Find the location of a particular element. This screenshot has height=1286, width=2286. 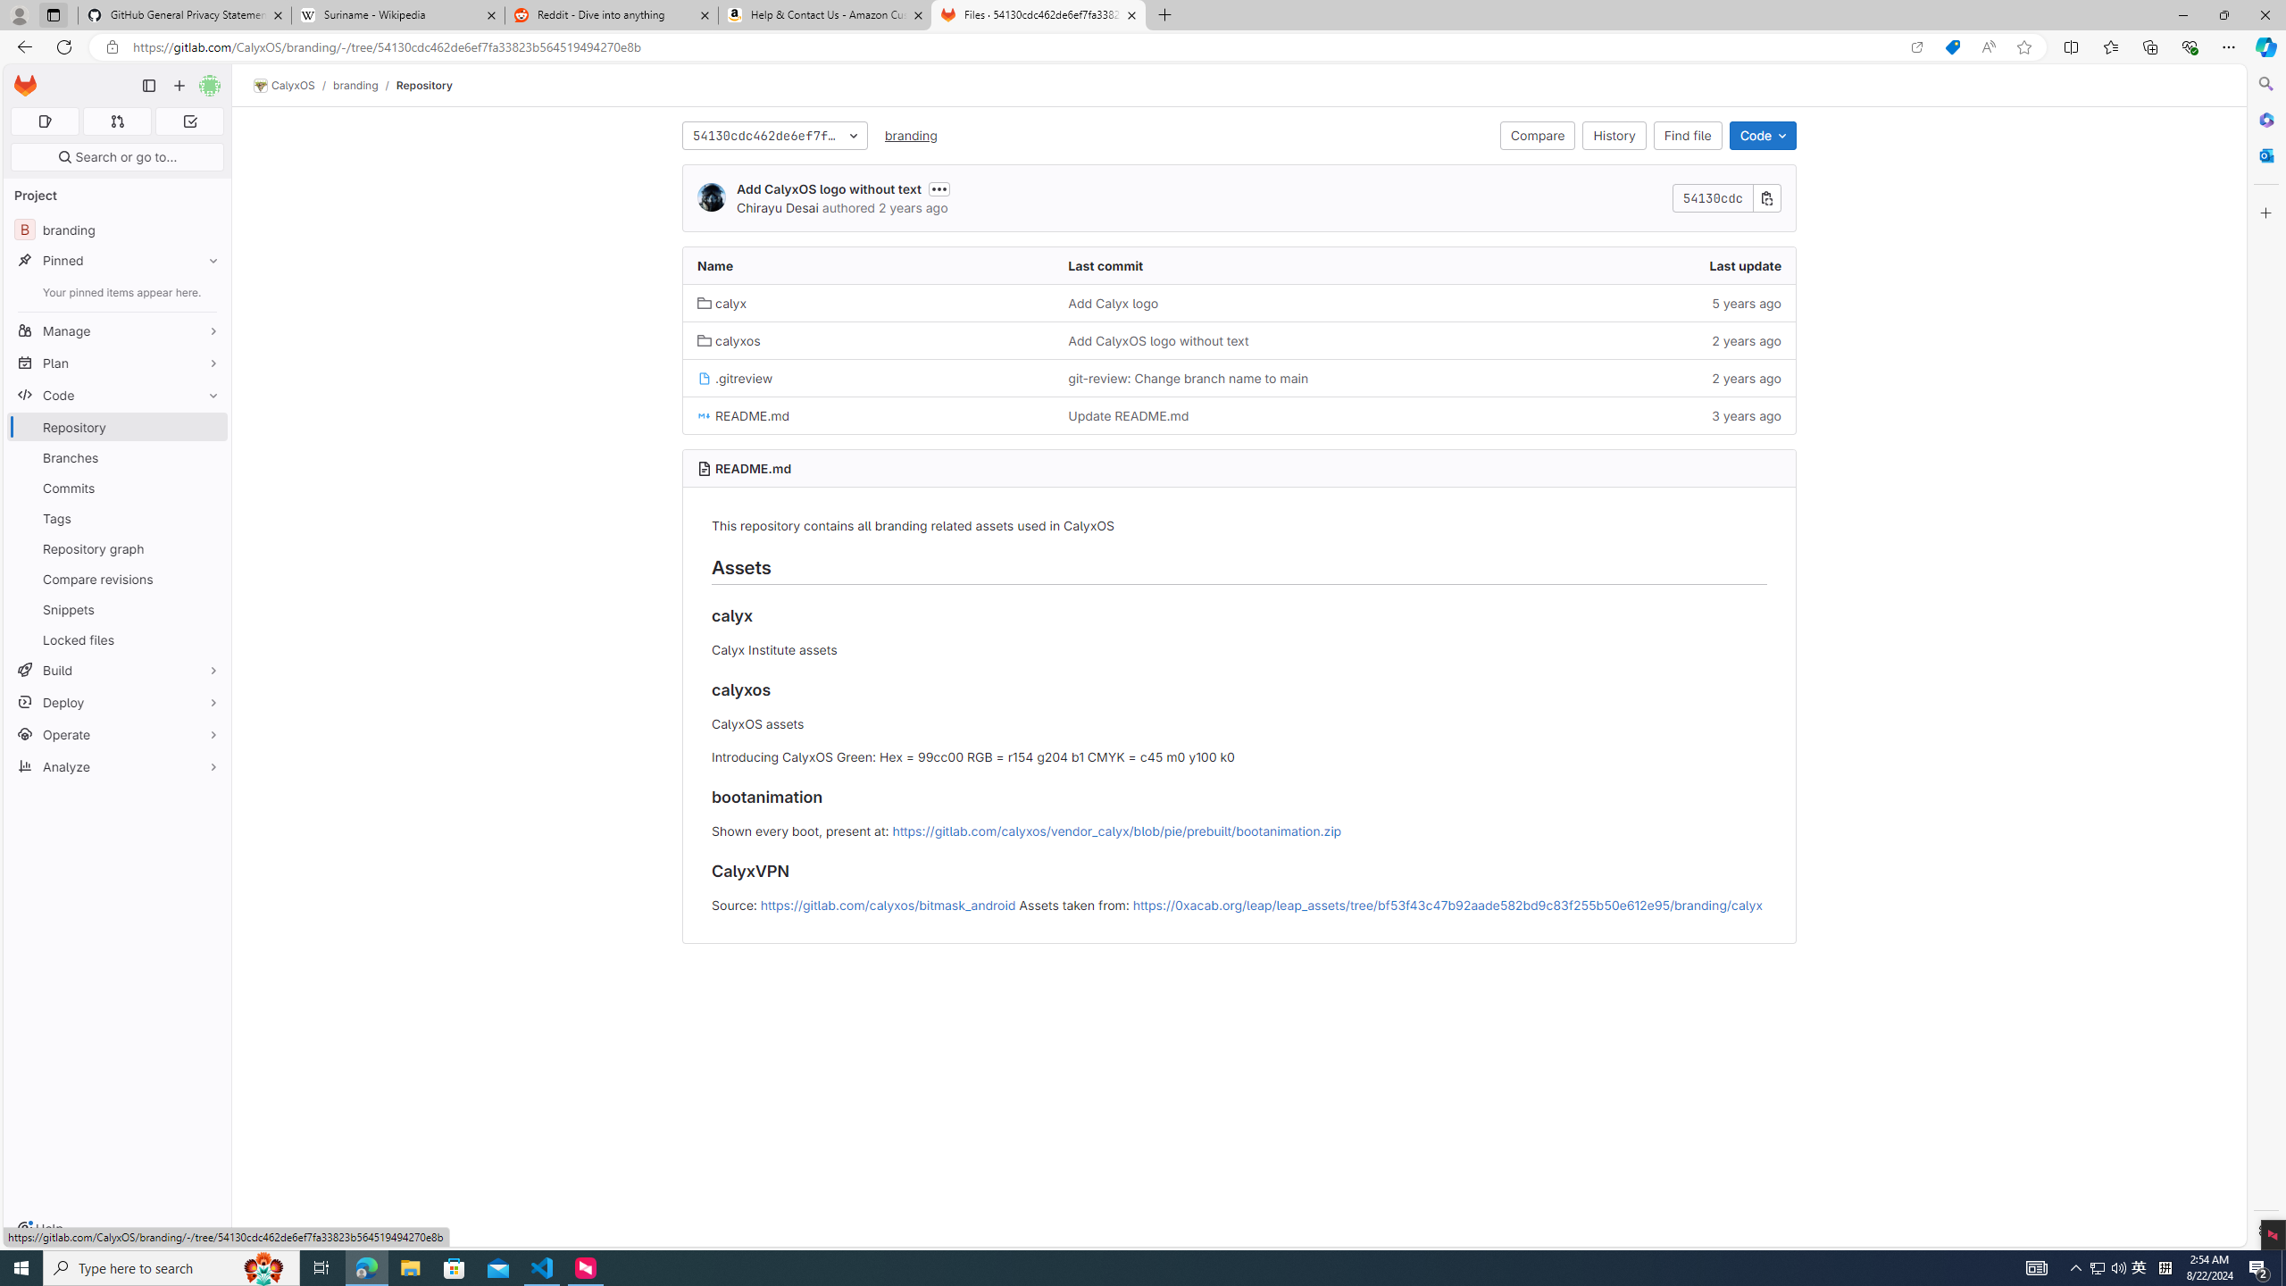

Add Calyx logo is located at coordinates (1113, 302).